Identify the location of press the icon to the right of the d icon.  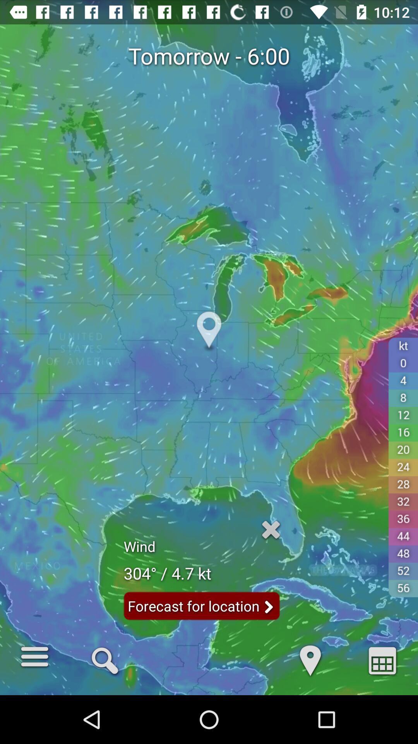
(382, 660).